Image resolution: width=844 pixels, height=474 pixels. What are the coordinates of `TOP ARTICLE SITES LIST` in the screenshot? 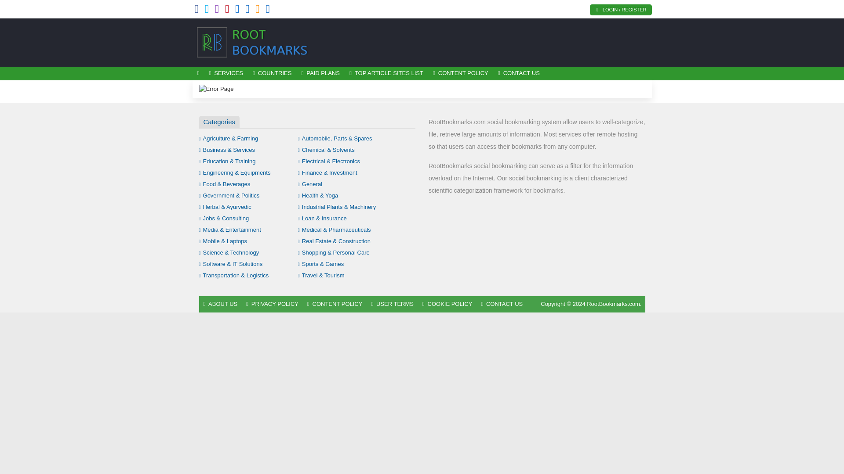 It's located at (386, 73).